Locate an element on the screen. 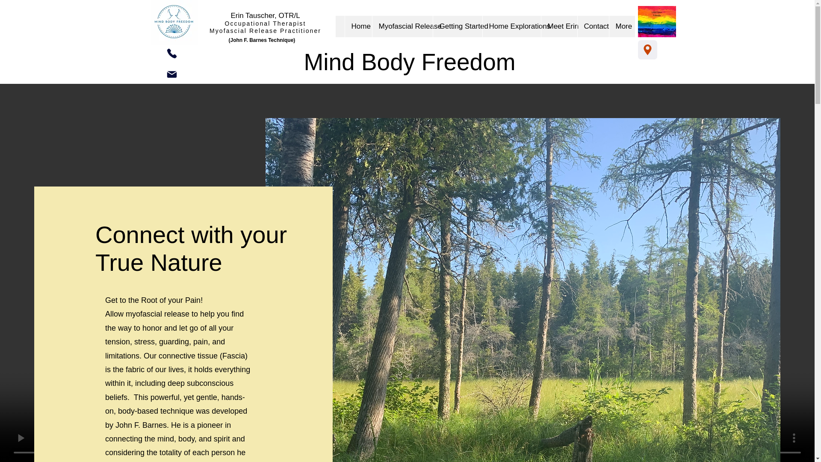  Occupational Therapist is located at coordinates (266, 23).